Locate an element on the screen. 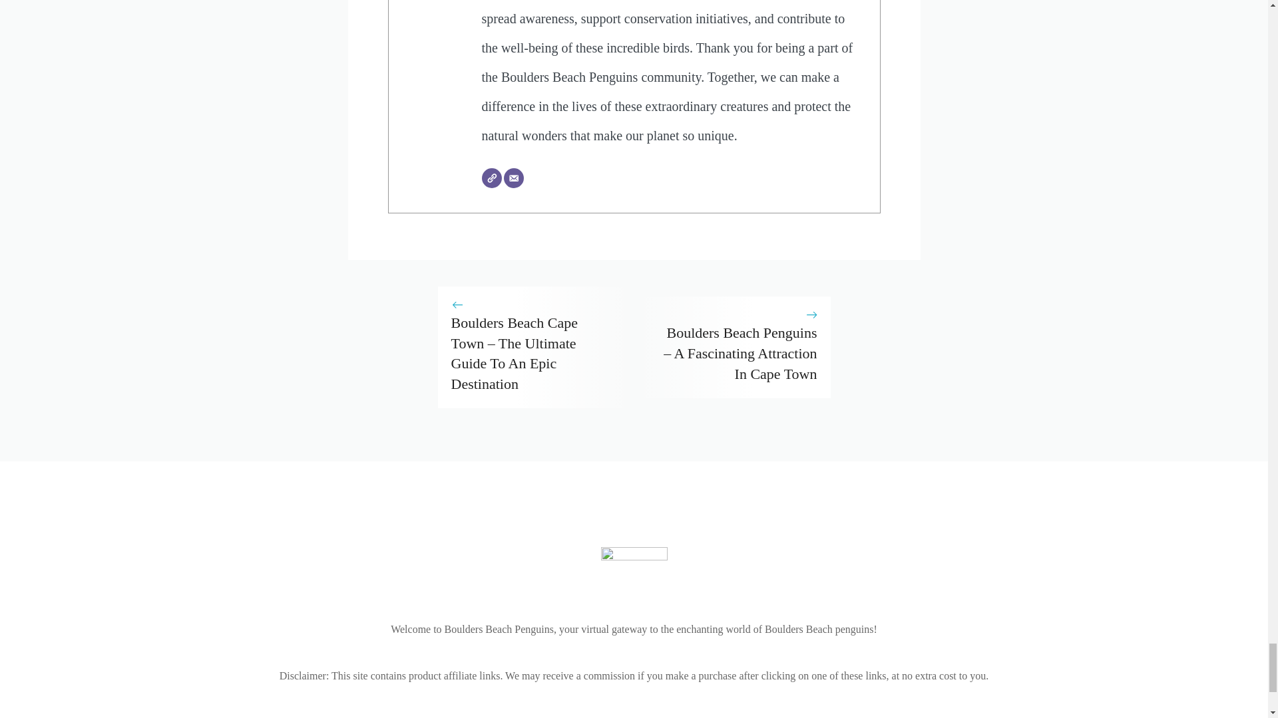 This screenshot has height=718, width=1278. boulders-beach-penguins-ico is located at coordinates (634, 574).